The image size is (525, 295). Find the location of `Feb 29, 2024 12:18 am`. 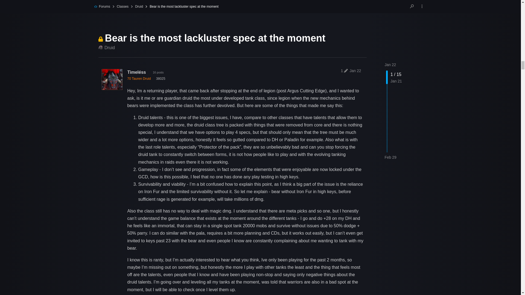

Feb 29, 2024 12:18 am is located at coordinates (390, 157).